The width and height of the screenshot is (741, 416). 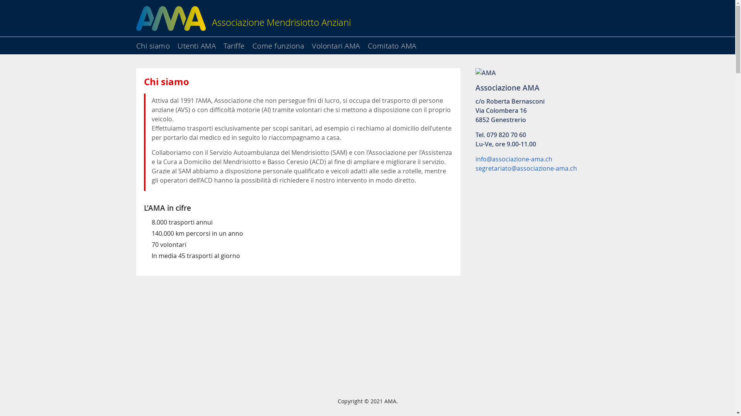 I want to click on Comitato AMA, so click(x=395, y=43).